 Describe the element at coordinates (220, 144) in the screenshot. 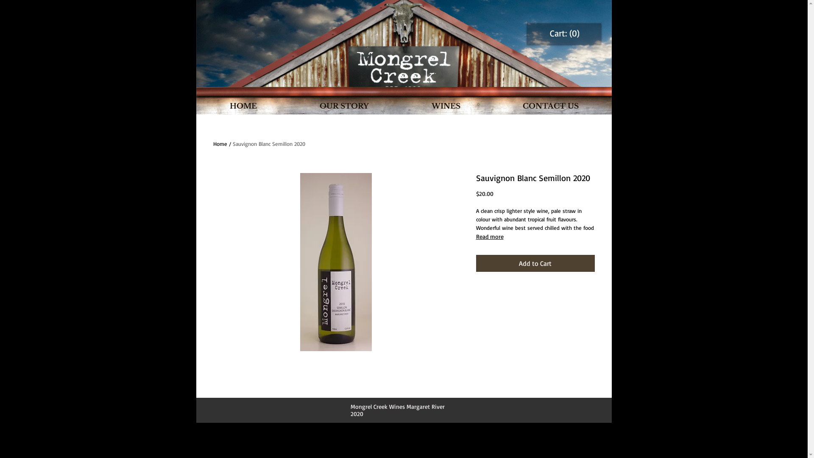

I see `Home` at that location.